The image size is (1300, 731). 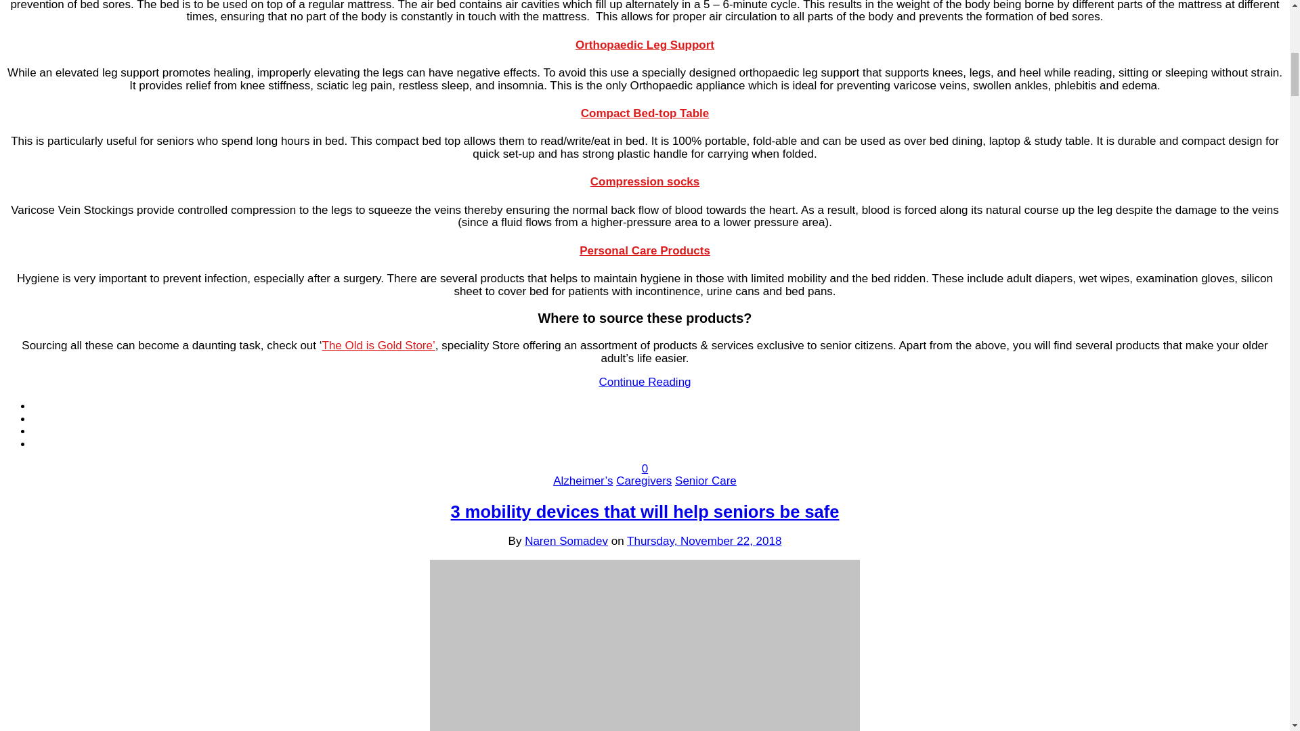 I want to click on Senior Care, so click(x=706, y=481).